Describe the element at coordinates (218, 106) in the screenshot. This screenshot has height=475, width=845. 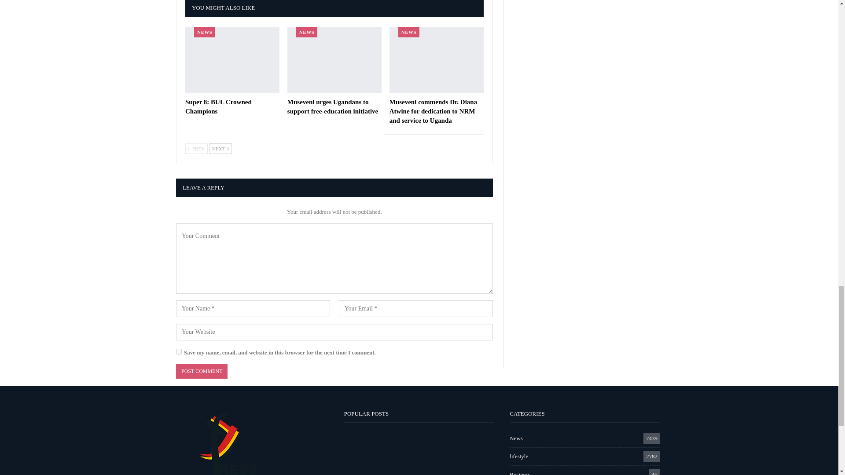
I see `Super 8: BUL Crowned Champions` at that location.